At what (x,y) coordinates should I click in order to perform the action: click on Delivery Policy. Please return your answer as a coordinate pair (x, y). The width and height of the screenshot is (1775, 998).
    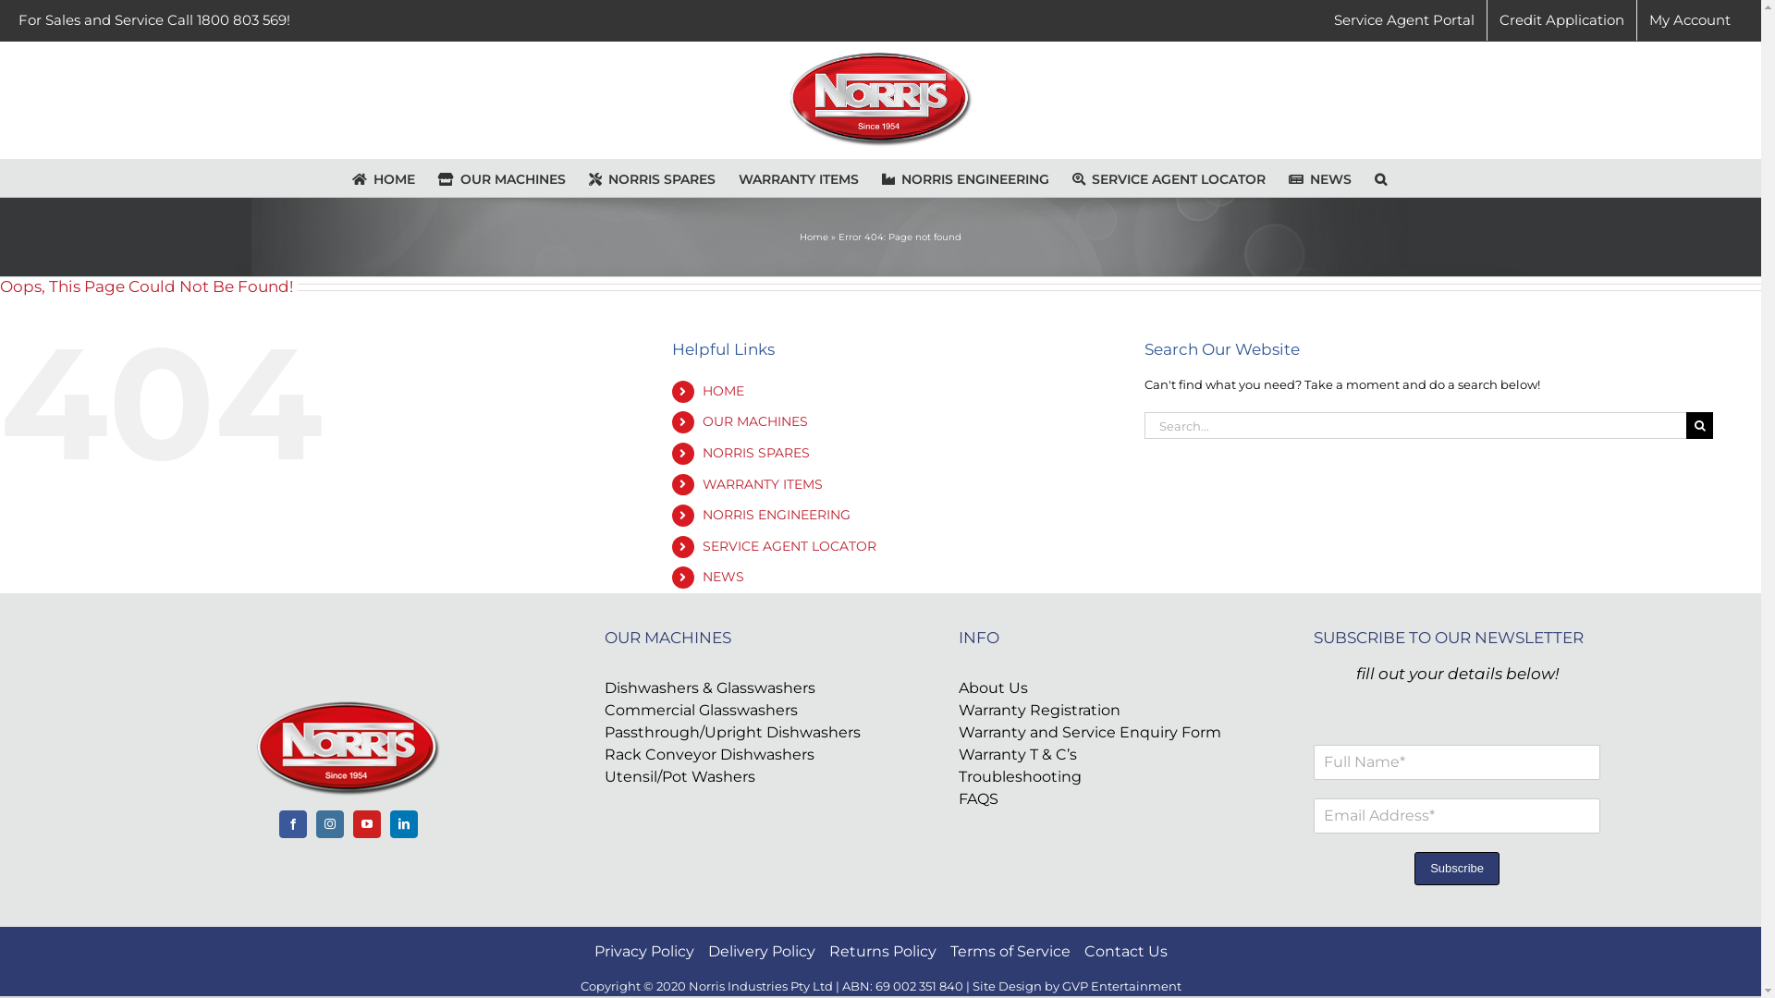
    Looking at the image, I should click on (762, 952).